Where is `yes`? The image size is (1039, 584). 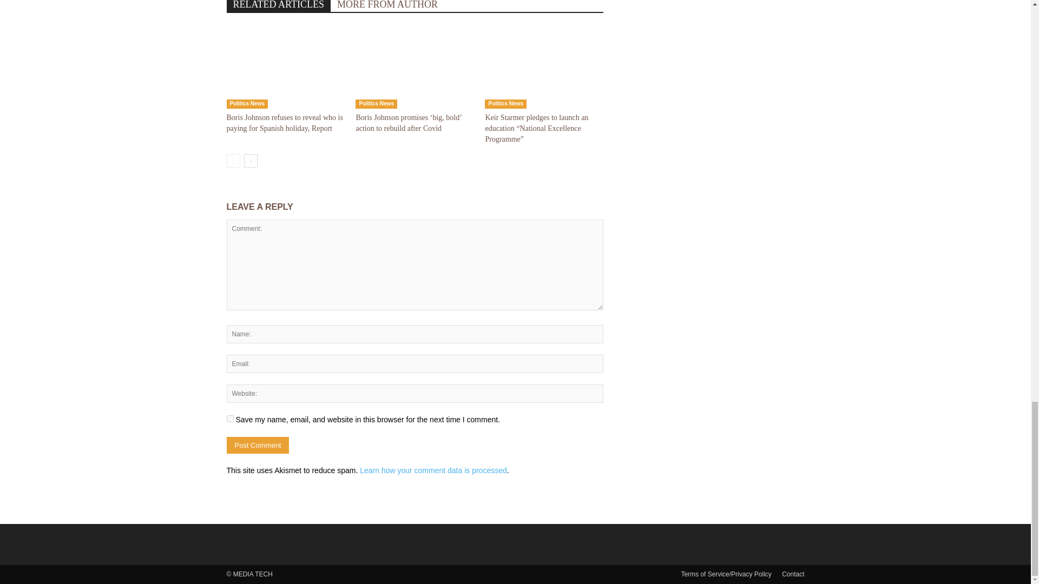
yes is located at coordinates (229, 419).